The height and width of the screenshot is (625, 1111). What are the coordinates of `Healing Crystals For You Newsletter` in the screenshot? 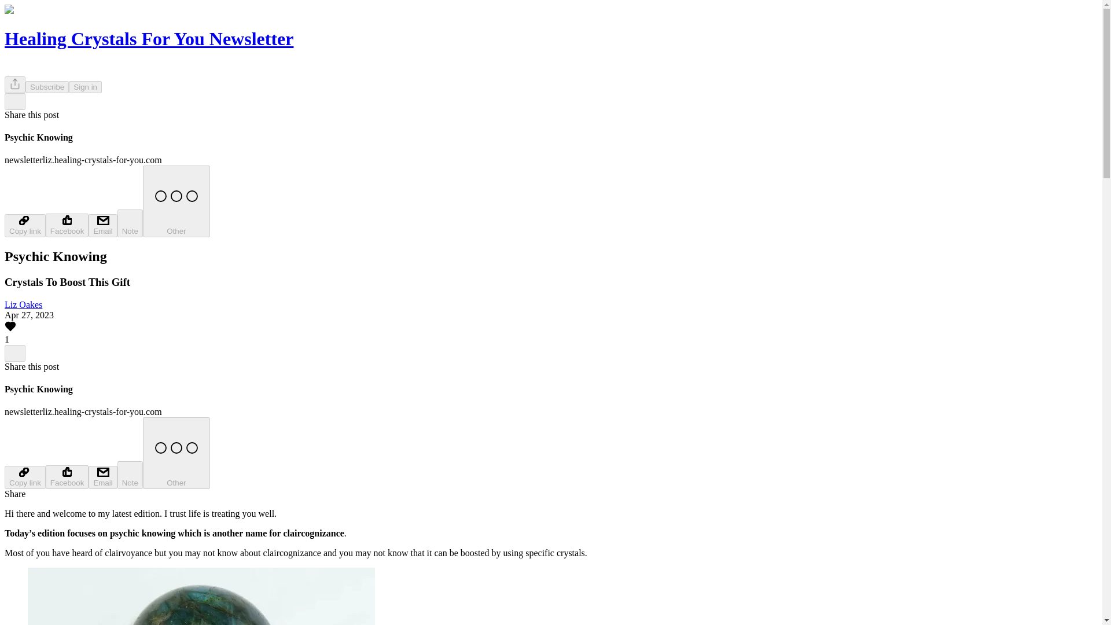 It's located at (148, 38).